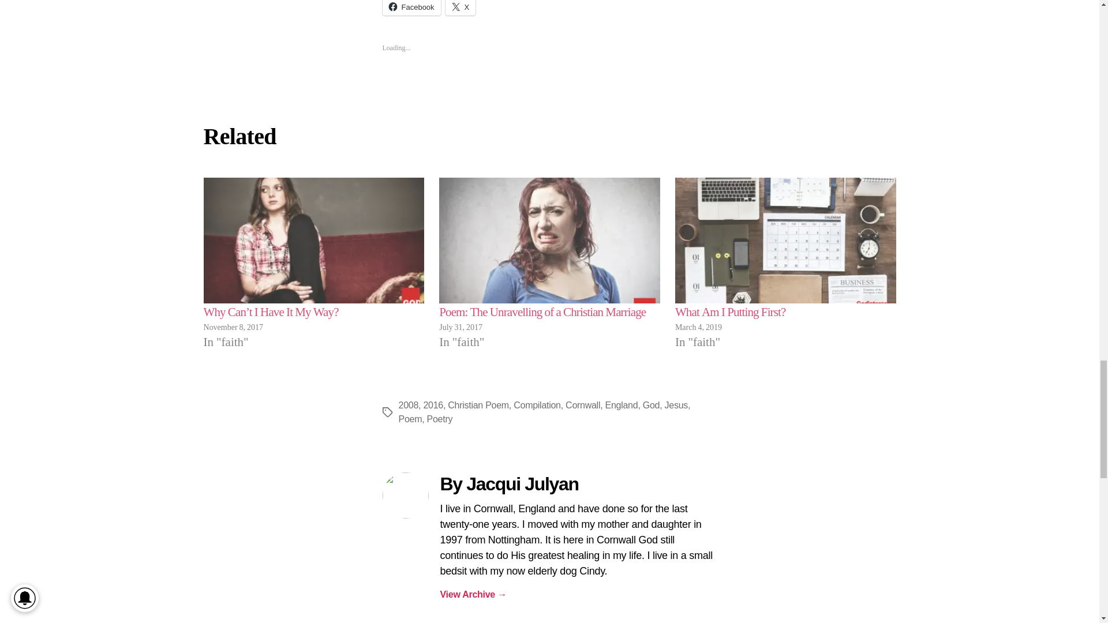 Image resolution: width=1108 pixels, height=623 pixels. Describe the element at coordinates (411, 8) in the screenshot. I see `Facebook` at that location.